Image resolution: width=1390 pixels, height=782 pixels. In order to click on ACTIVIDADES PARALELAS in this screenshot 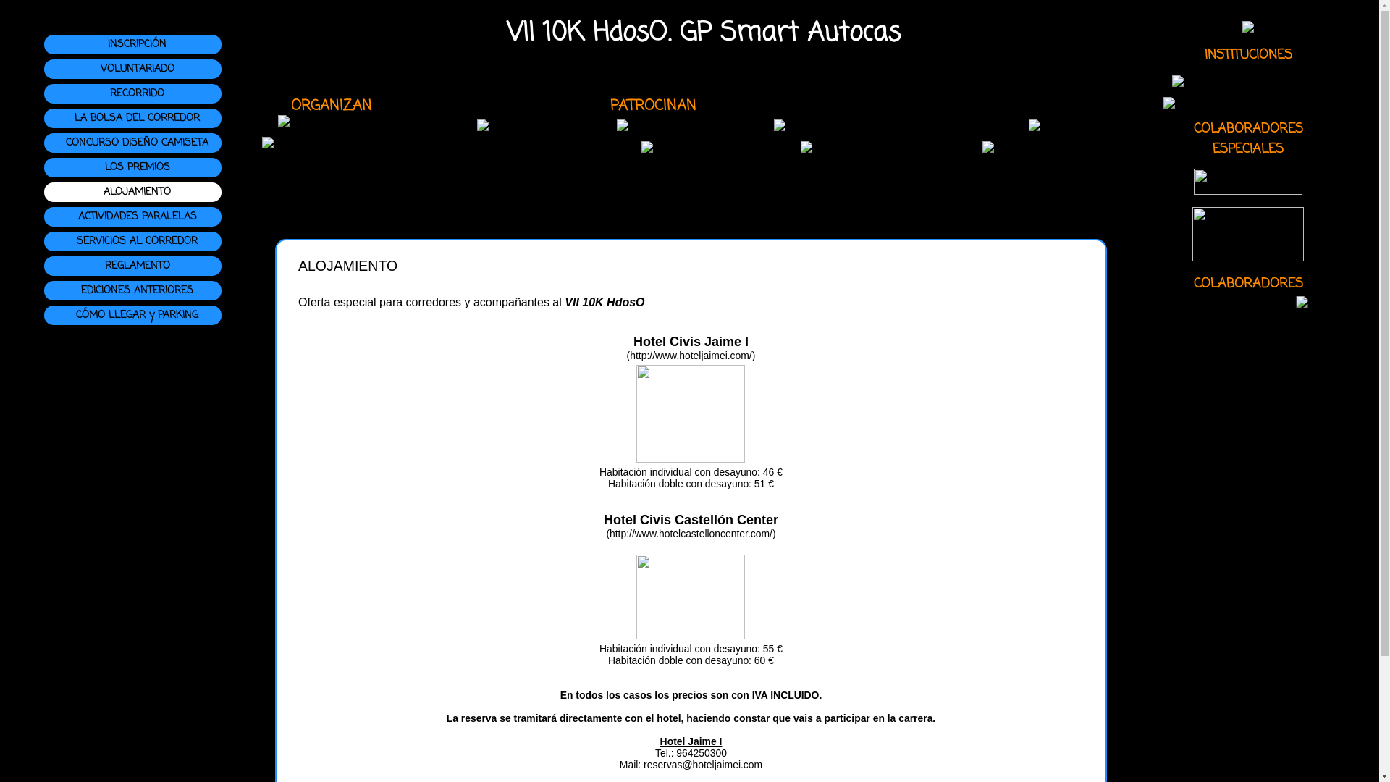, I will do `click(138, 217)`.